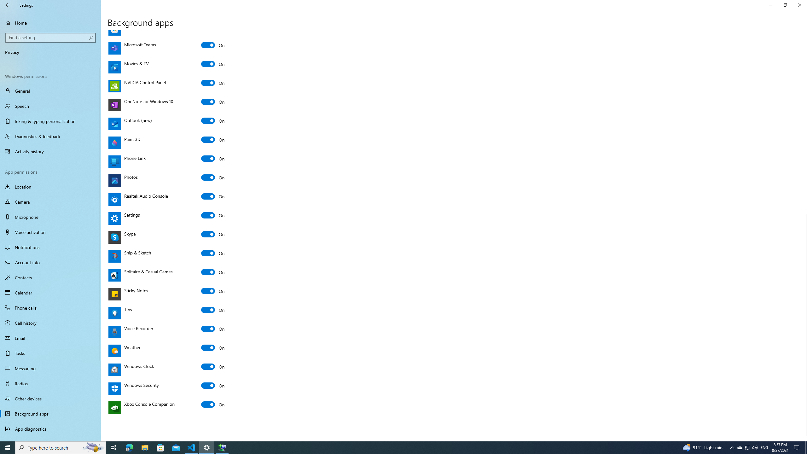 The height and width of the screenshot is (454, 807). I want to click on Diagnostics & feedback, so click(50, 136).